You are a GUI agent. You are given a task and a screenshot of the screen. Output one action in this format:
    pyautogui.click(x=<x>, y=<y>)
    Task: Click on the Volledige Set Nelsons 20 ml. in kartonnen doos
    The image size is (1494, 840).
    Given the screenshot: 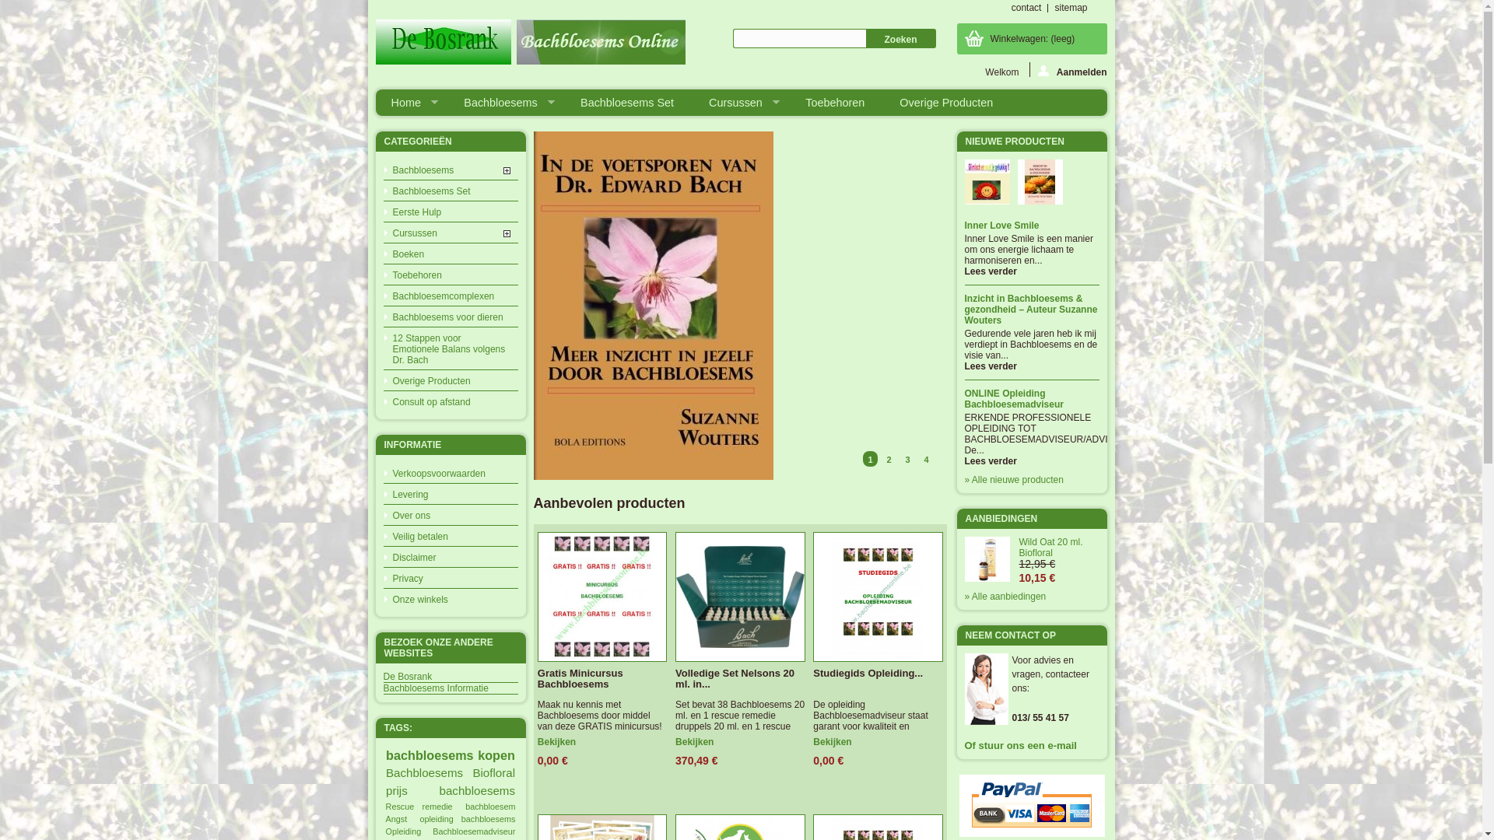 What is the action you would take?
    pyautogui.click(x=741, y=597)
    